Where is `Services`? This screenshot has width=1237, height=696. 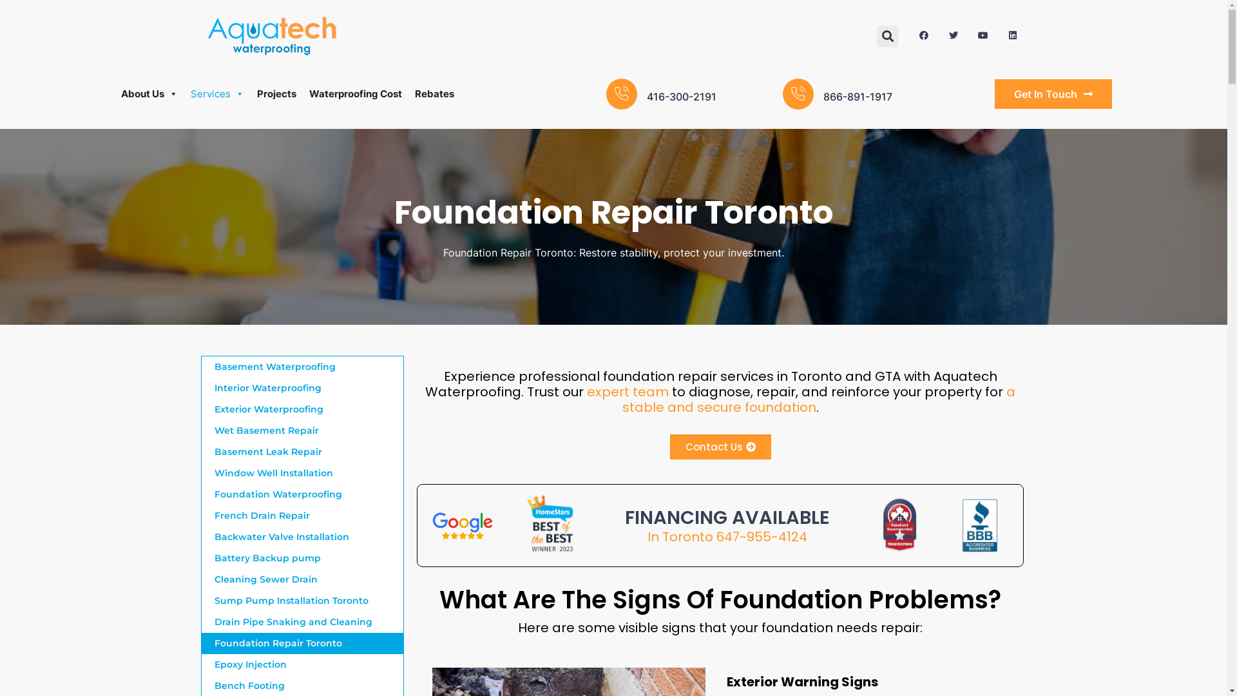
Services is located at coordinates (218, 94).